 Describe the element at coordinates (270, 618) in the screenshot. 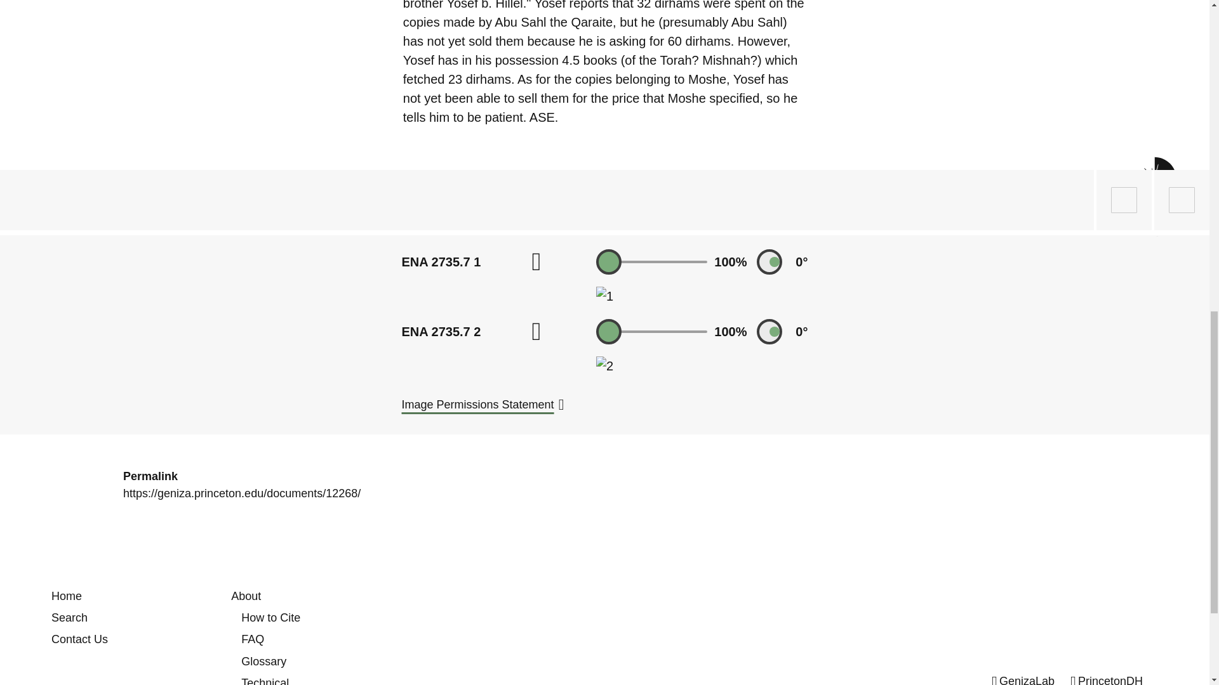

I see `How to Cite` at that location.